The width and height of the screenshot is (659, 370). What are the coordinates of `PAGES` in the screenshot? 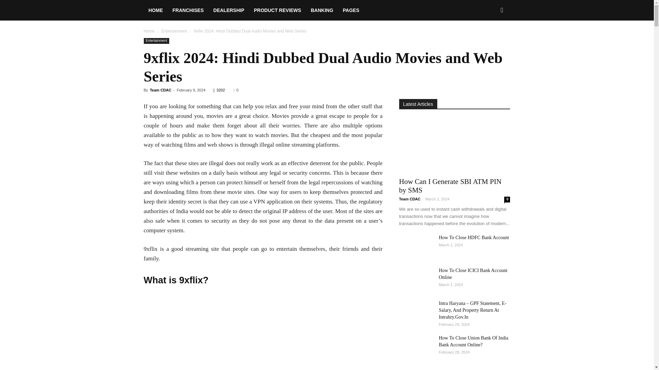 It's located at (351, 10).